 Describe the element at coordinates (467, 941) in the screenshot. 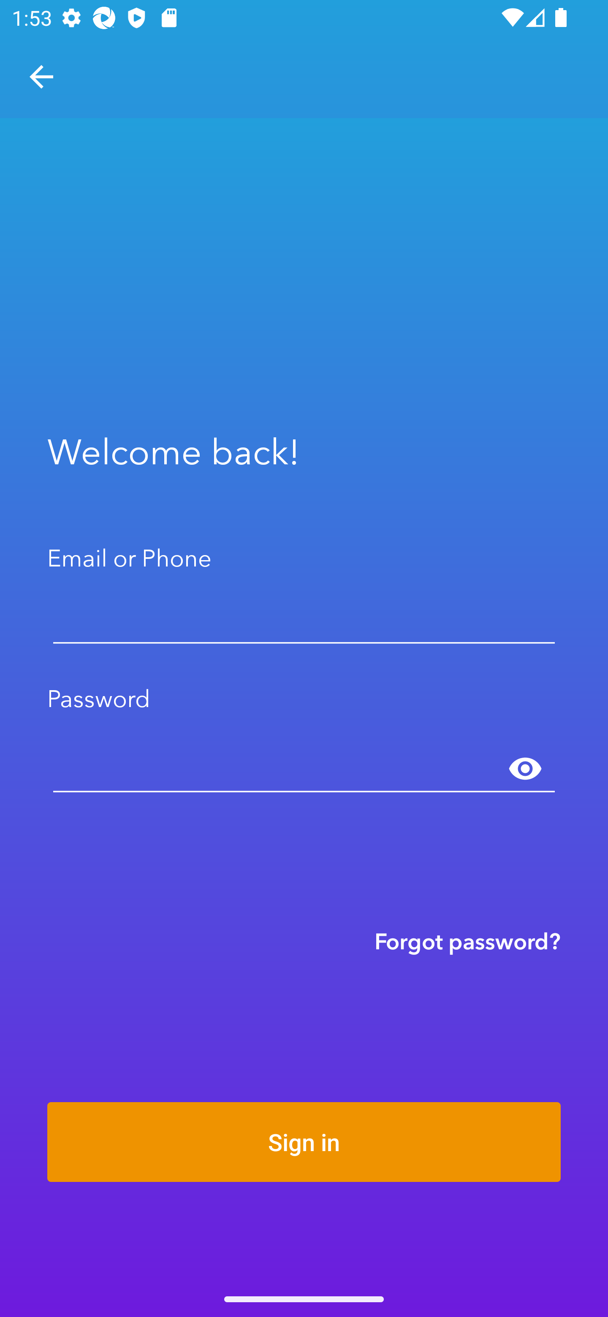

I see `Forgot password?` at that location.